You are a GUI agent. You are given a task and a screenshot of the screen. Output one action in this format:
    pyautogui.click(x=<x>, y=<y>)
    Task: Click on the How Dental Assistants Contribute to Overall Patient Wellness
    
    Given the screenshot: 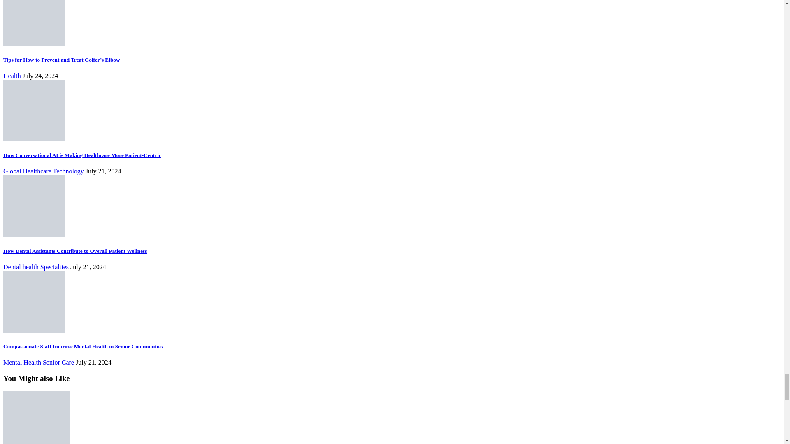 What is the action you would take?
    pyautogui.click(x=34, y=234)
    